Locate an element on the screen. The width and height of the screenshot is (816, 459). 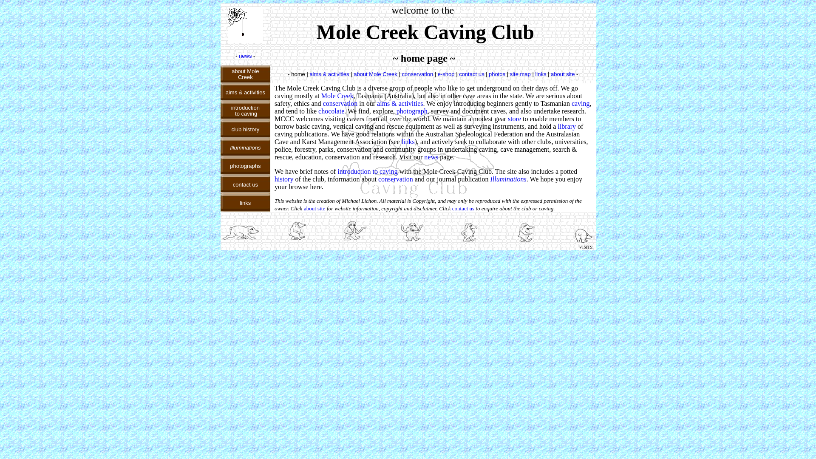
store is located at coordinates (514, 119).